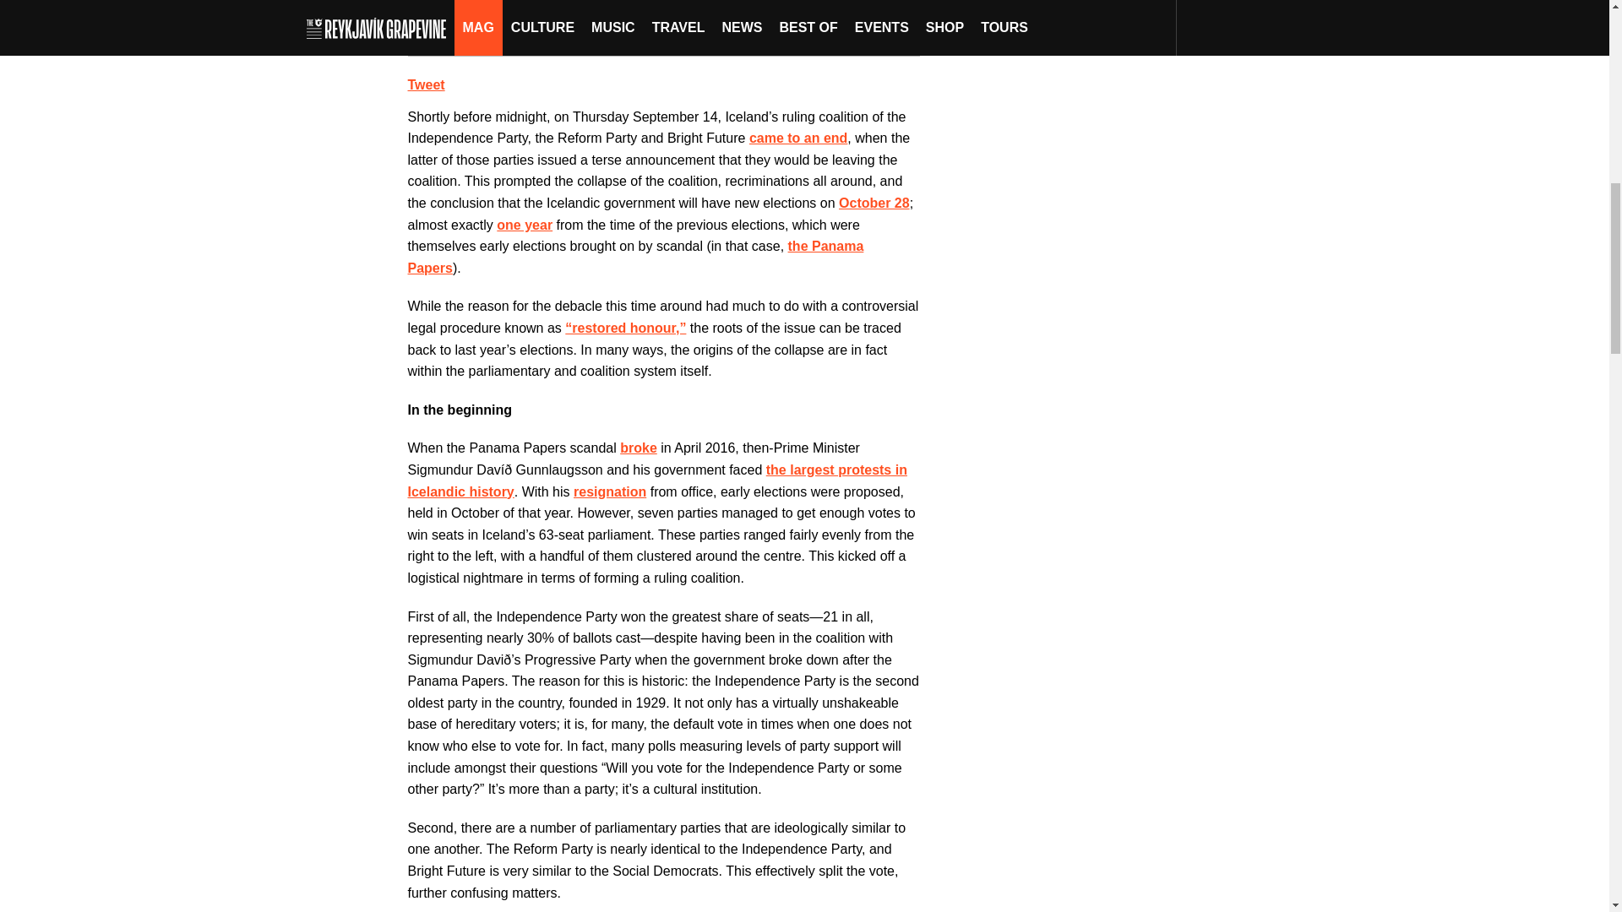 This screenshot has height=912, width=1622. Describe the element at coordinates (554, 1) in the screenshot. I see `Andie Sophia Fontaine` at that location.